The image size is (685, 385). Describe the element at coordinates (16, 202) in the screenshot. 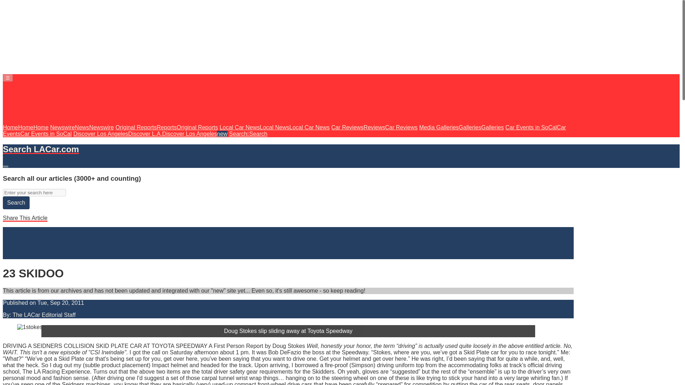

I see `Search` at that location.